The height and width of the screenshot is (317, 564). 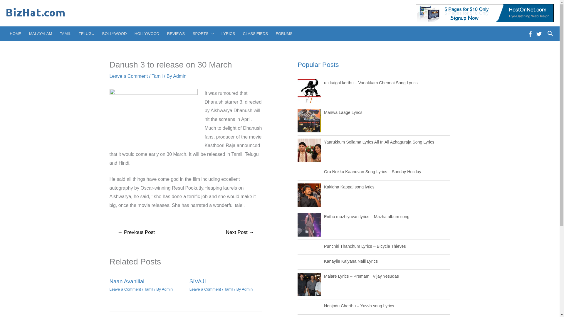 I want to click on HOME, so click(x=15, y=33).